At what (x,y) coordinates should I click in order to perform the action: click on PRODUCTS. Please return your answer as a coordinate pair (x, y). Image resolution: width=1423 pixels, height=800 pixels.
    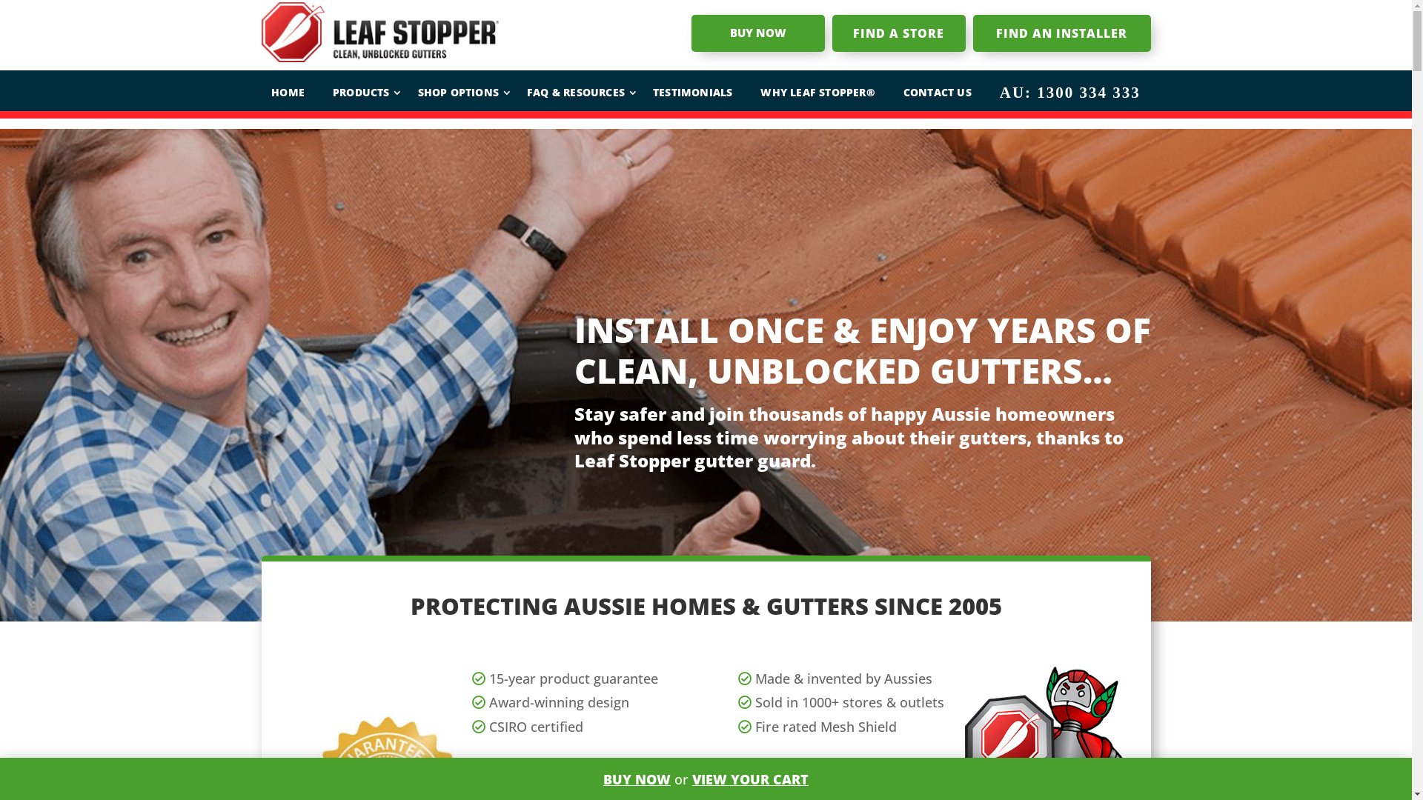
    Looking at the image, I should click on (362, 93).